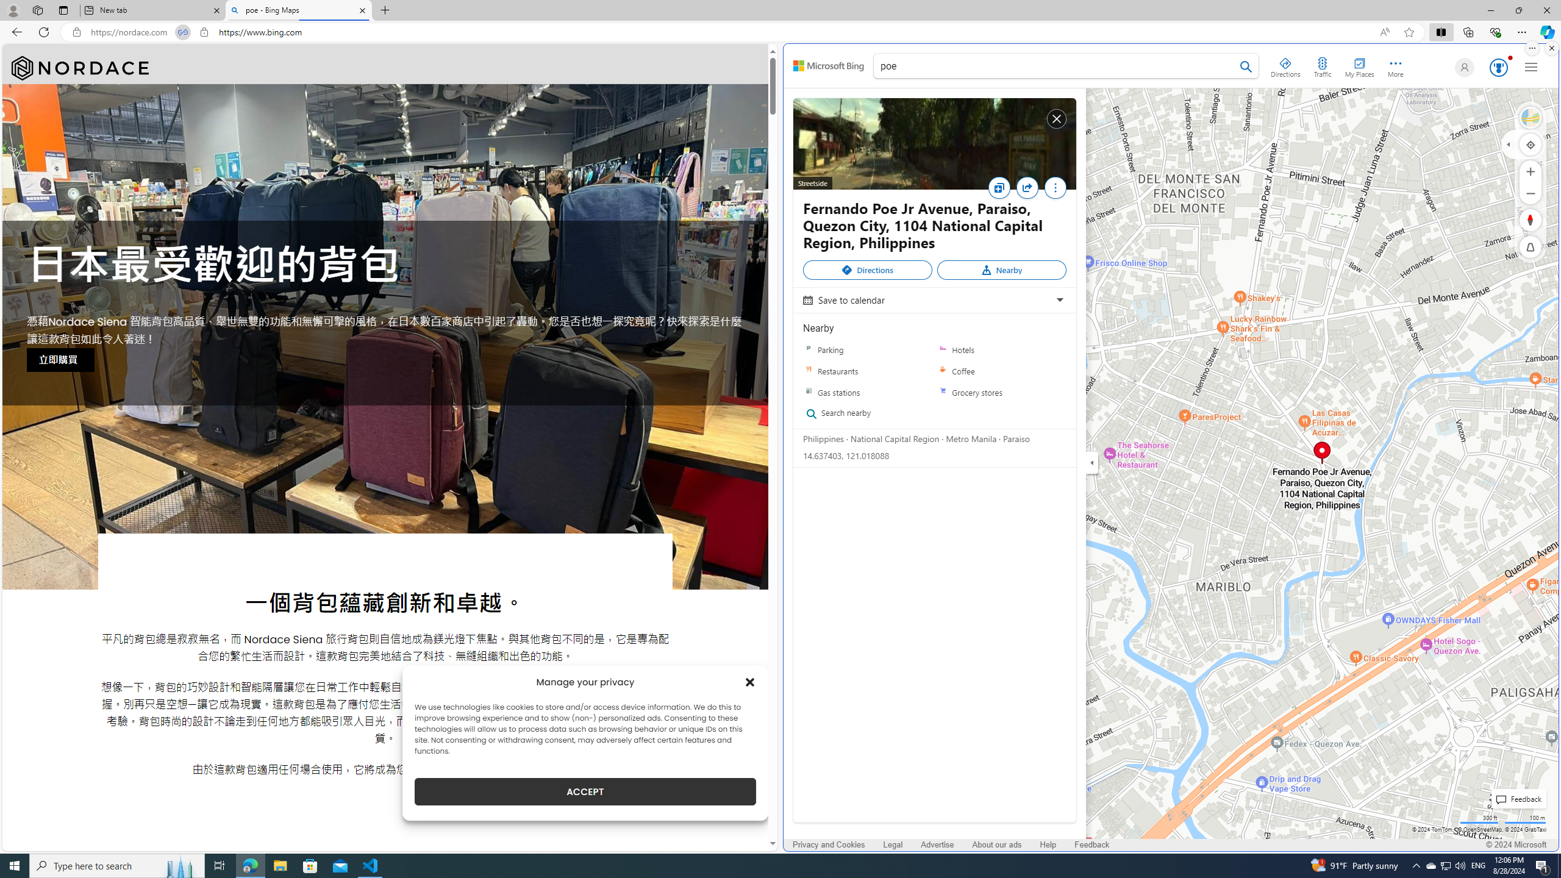 Image resolution: width=1561 pixels, height=878 pixels. What do you see at coordinates (182, 32) in the screenshot?
I see `Tabs in split screen` at bounding box center [182, 32].